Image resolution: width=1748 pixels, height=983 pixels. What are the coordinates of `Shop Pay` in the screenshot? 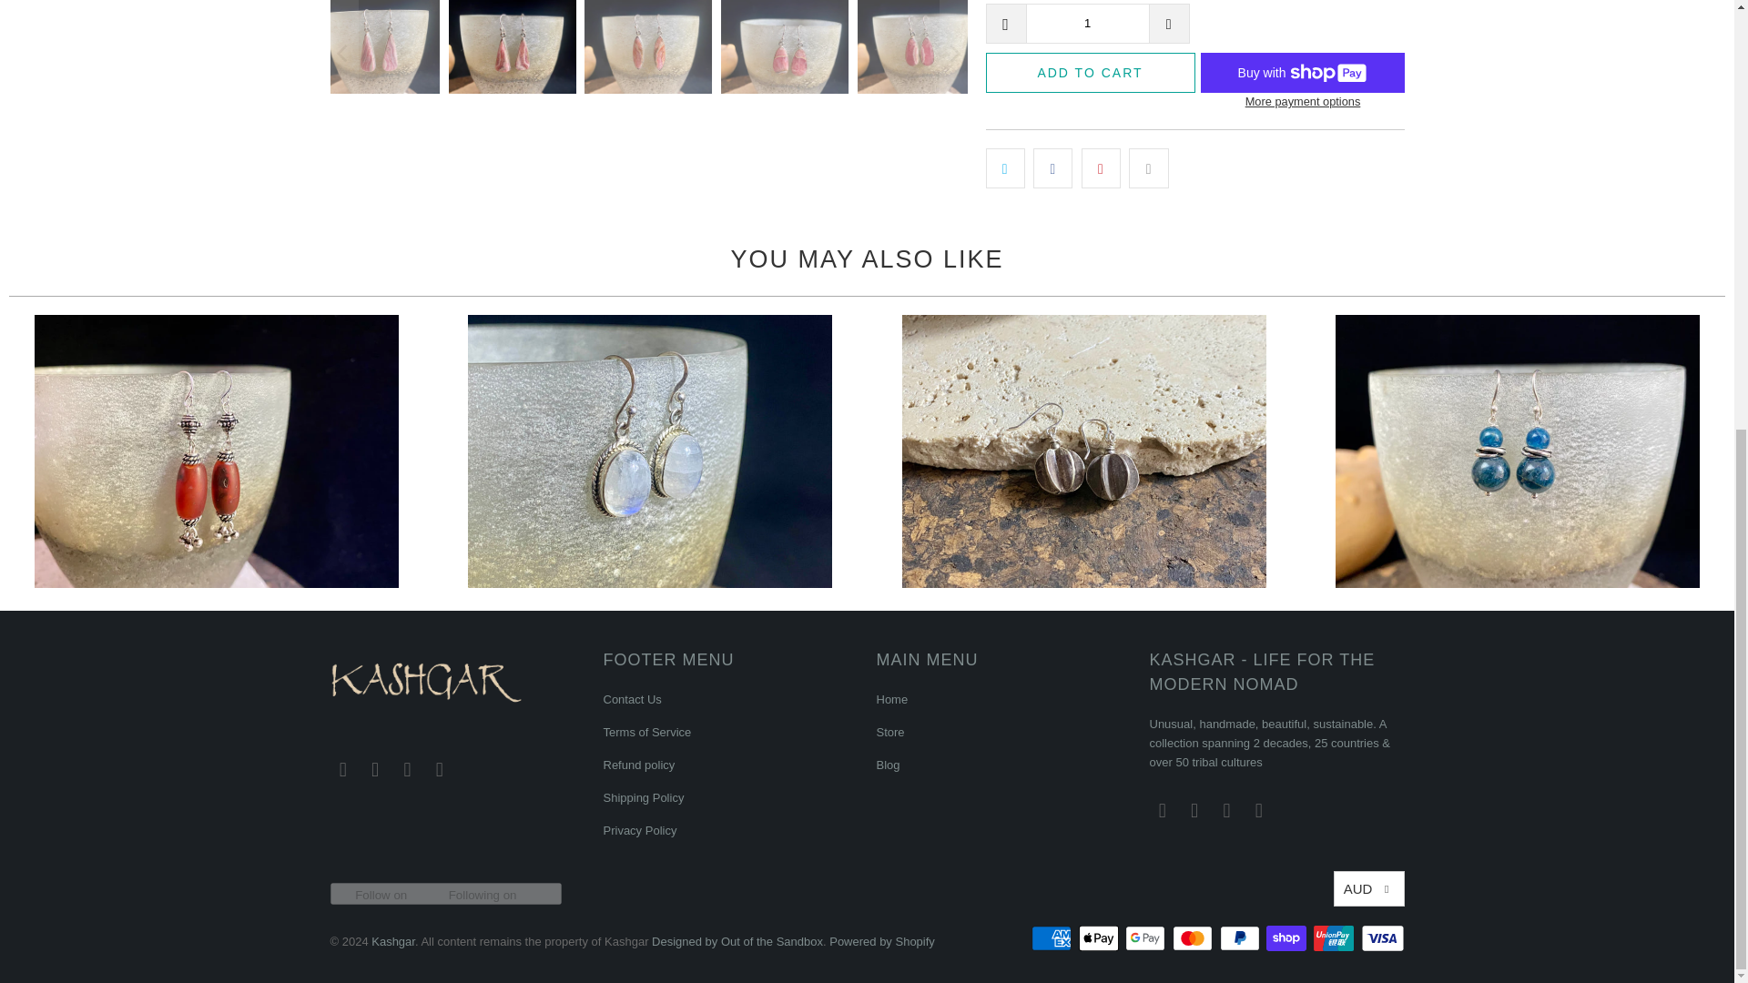 It's located at (1287, 938).